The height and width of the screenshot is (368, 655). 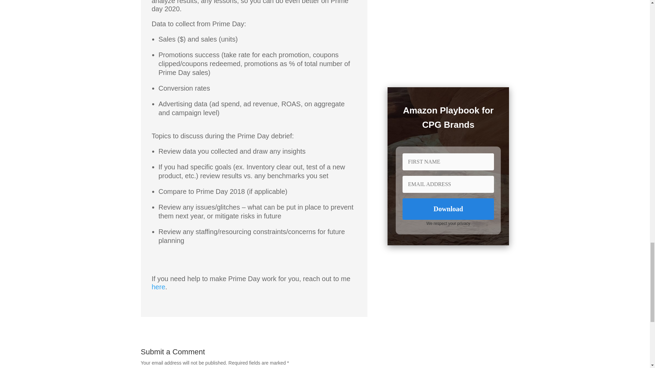 I want to click on here, so click(x=158, y=287).